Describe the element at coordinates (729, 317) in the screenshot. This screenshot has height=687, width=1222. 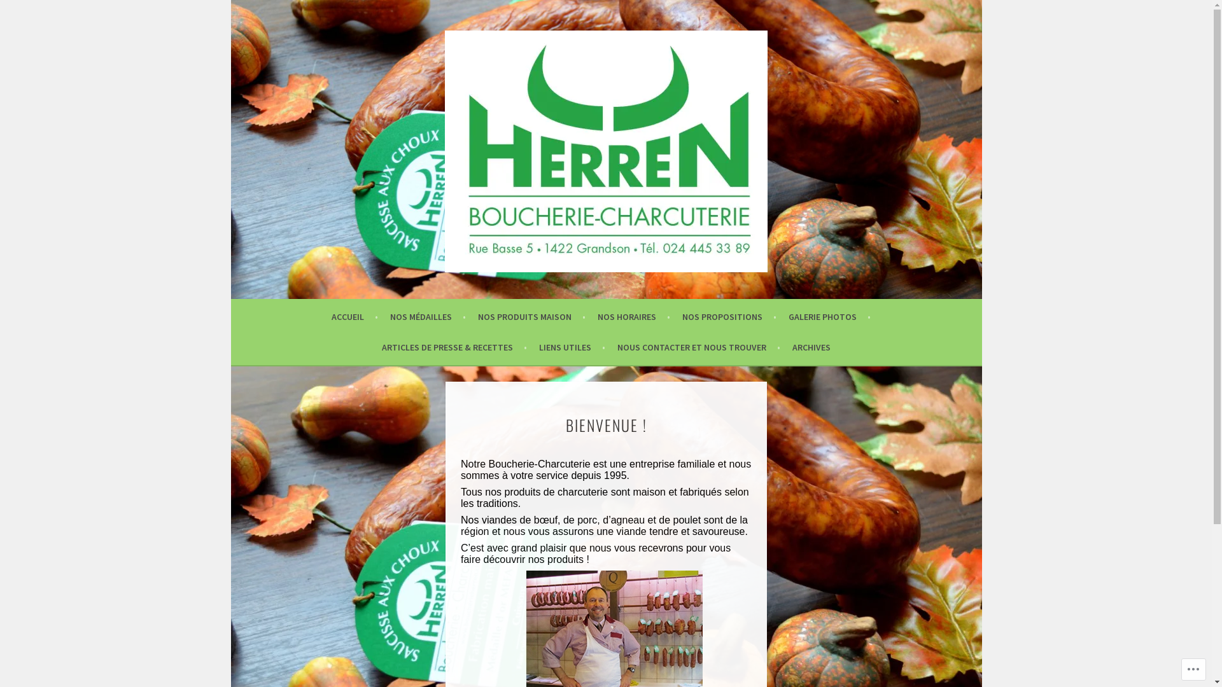
I see `NOS PROPOSITIONS` at that location.